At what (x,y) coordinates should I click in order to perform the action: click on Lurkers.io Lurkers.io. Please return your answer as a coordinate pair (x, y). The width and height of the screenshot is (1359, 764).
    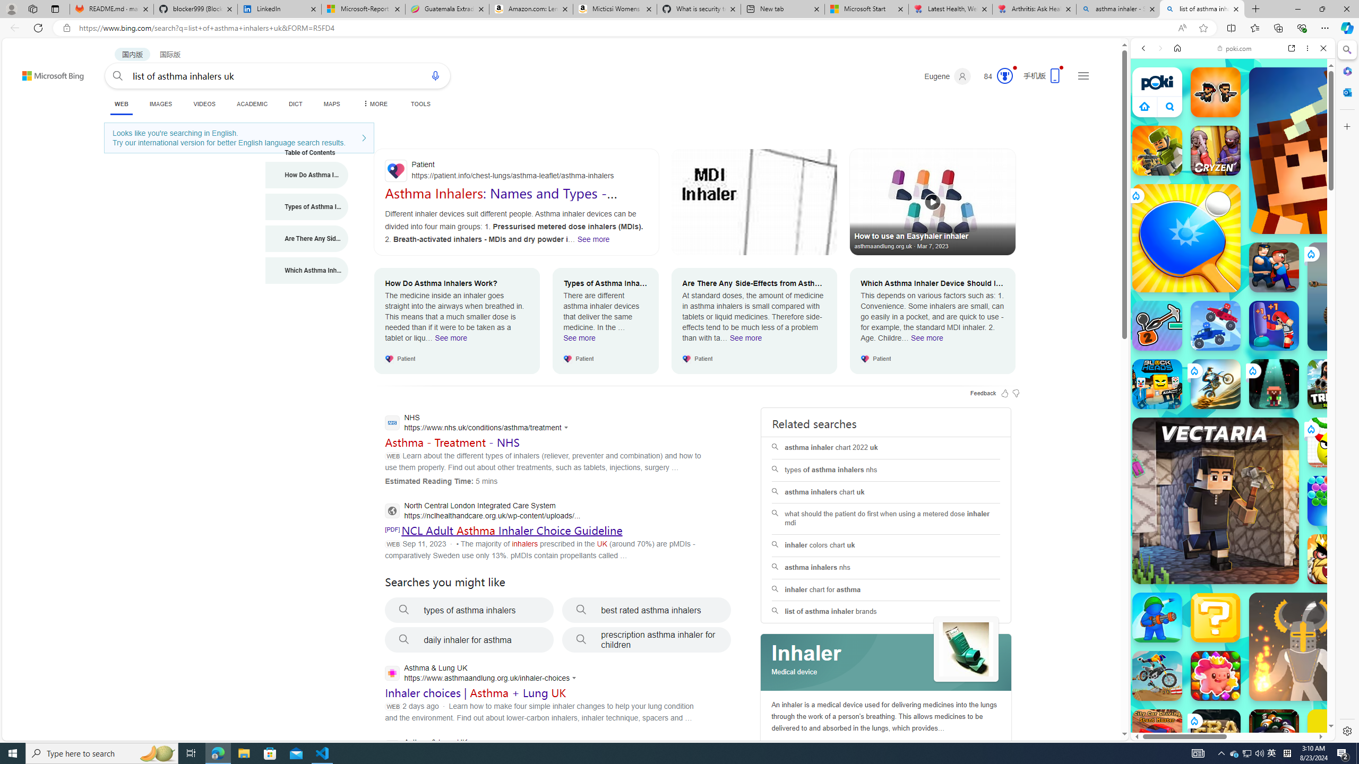
    Looking at the image, I should click on (1332, 150).